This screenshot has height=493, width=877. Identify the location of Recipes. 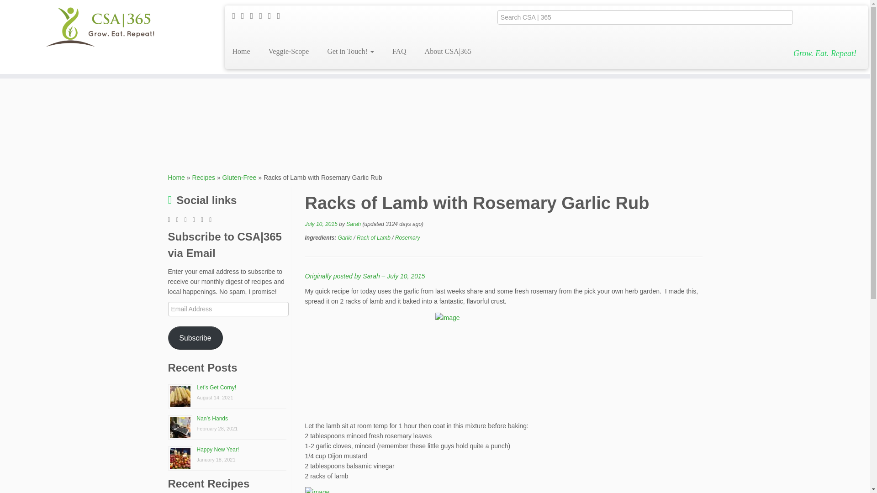
(203, 178).